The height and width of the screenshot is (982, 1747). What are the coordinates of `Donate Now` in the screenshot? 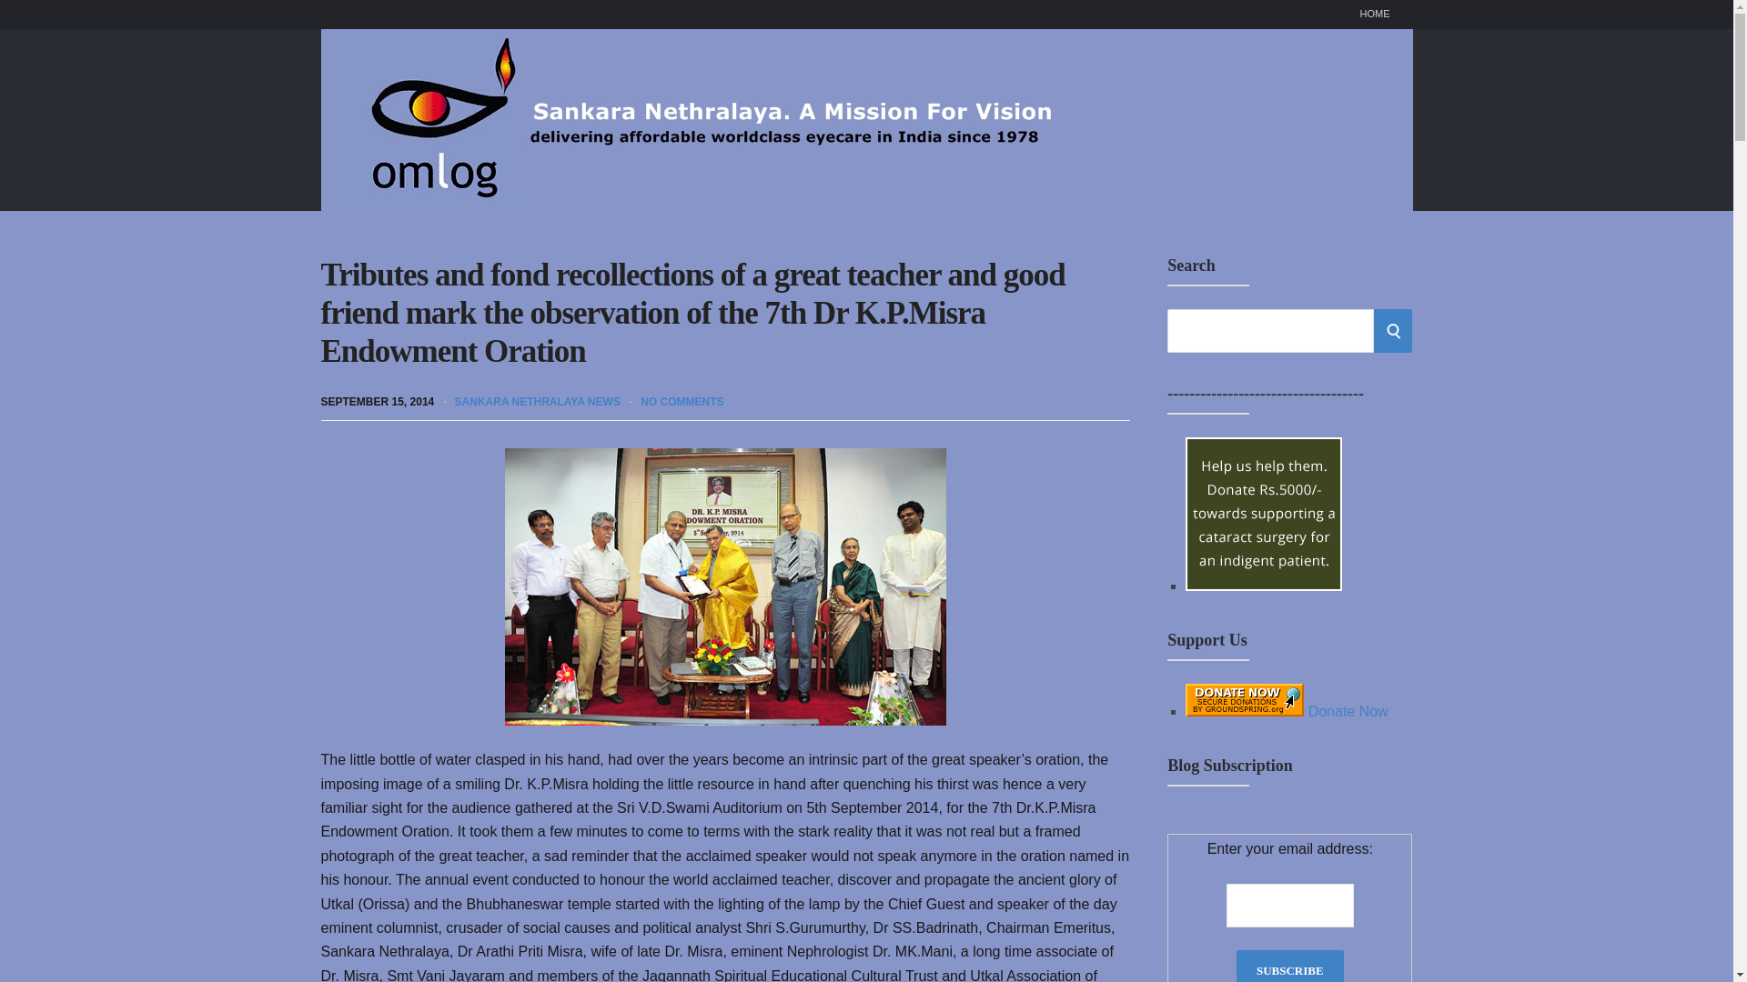 It's located at (1263, 514).